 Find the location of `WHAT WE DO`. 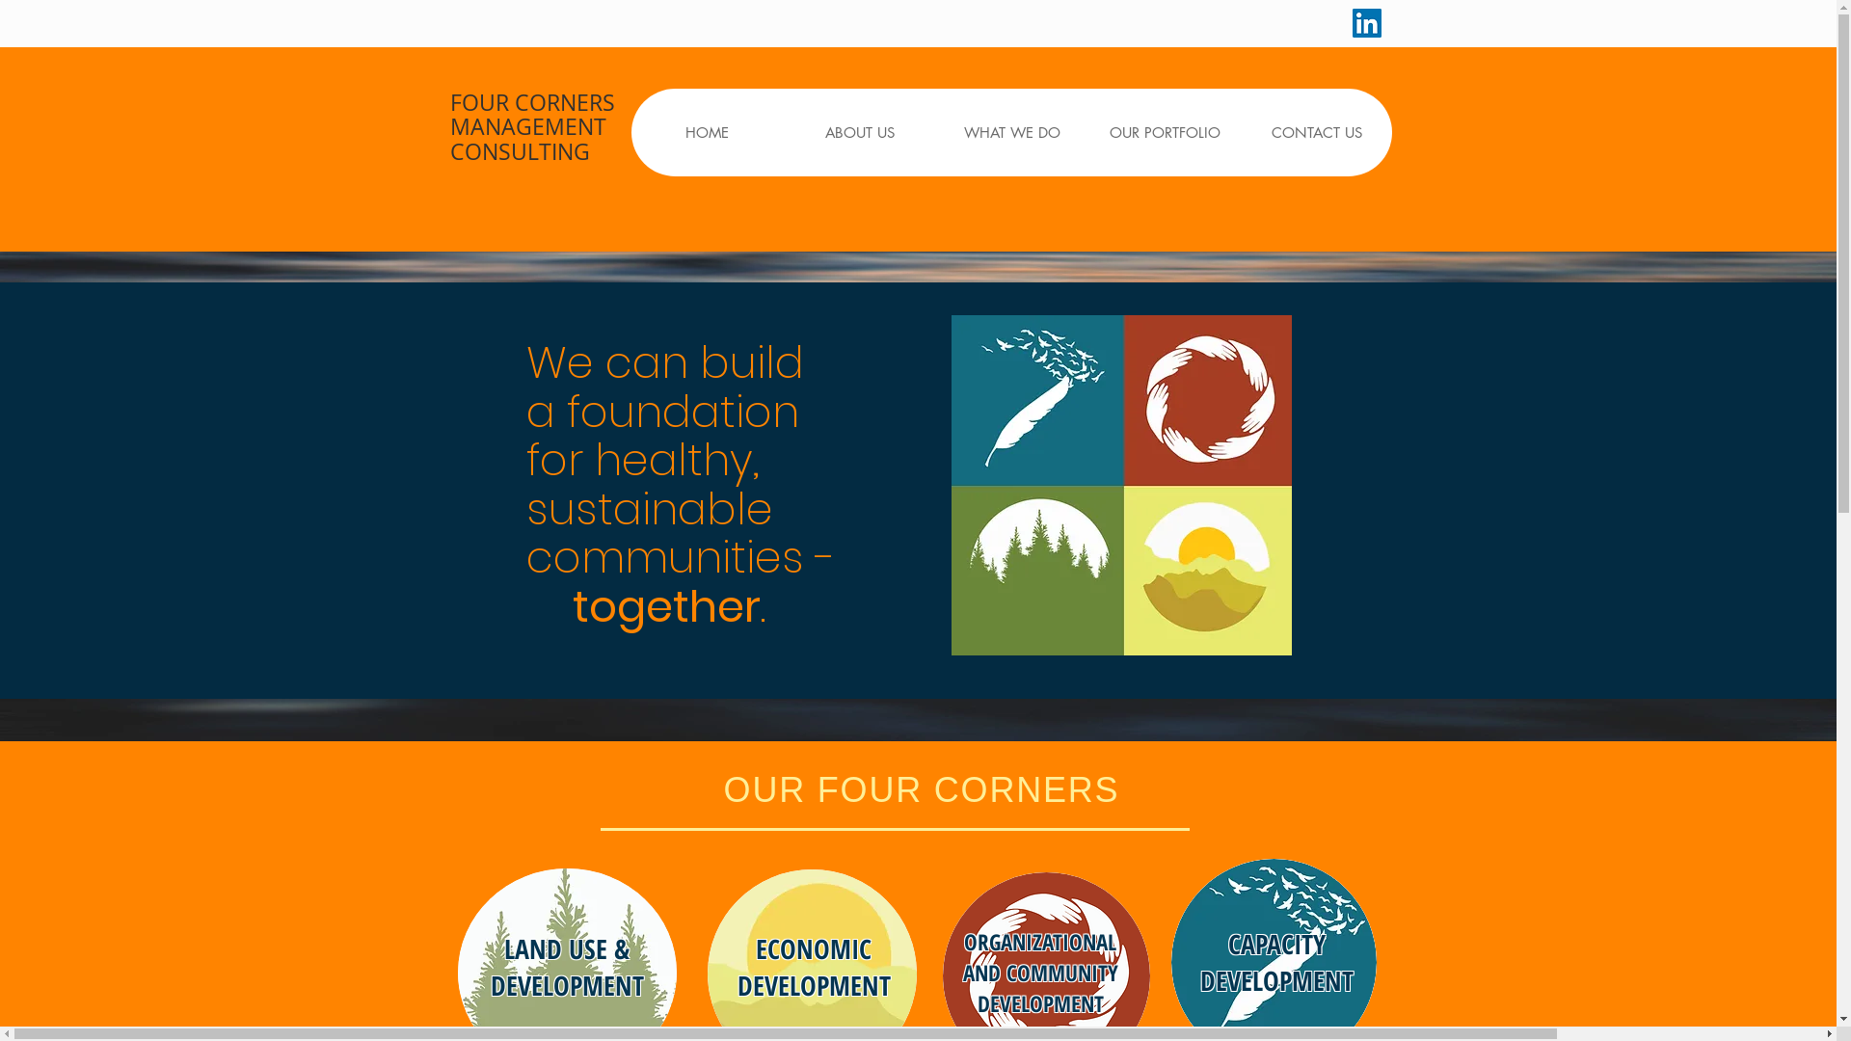

WHAT WE DO is located at coordinates (1011, 133).